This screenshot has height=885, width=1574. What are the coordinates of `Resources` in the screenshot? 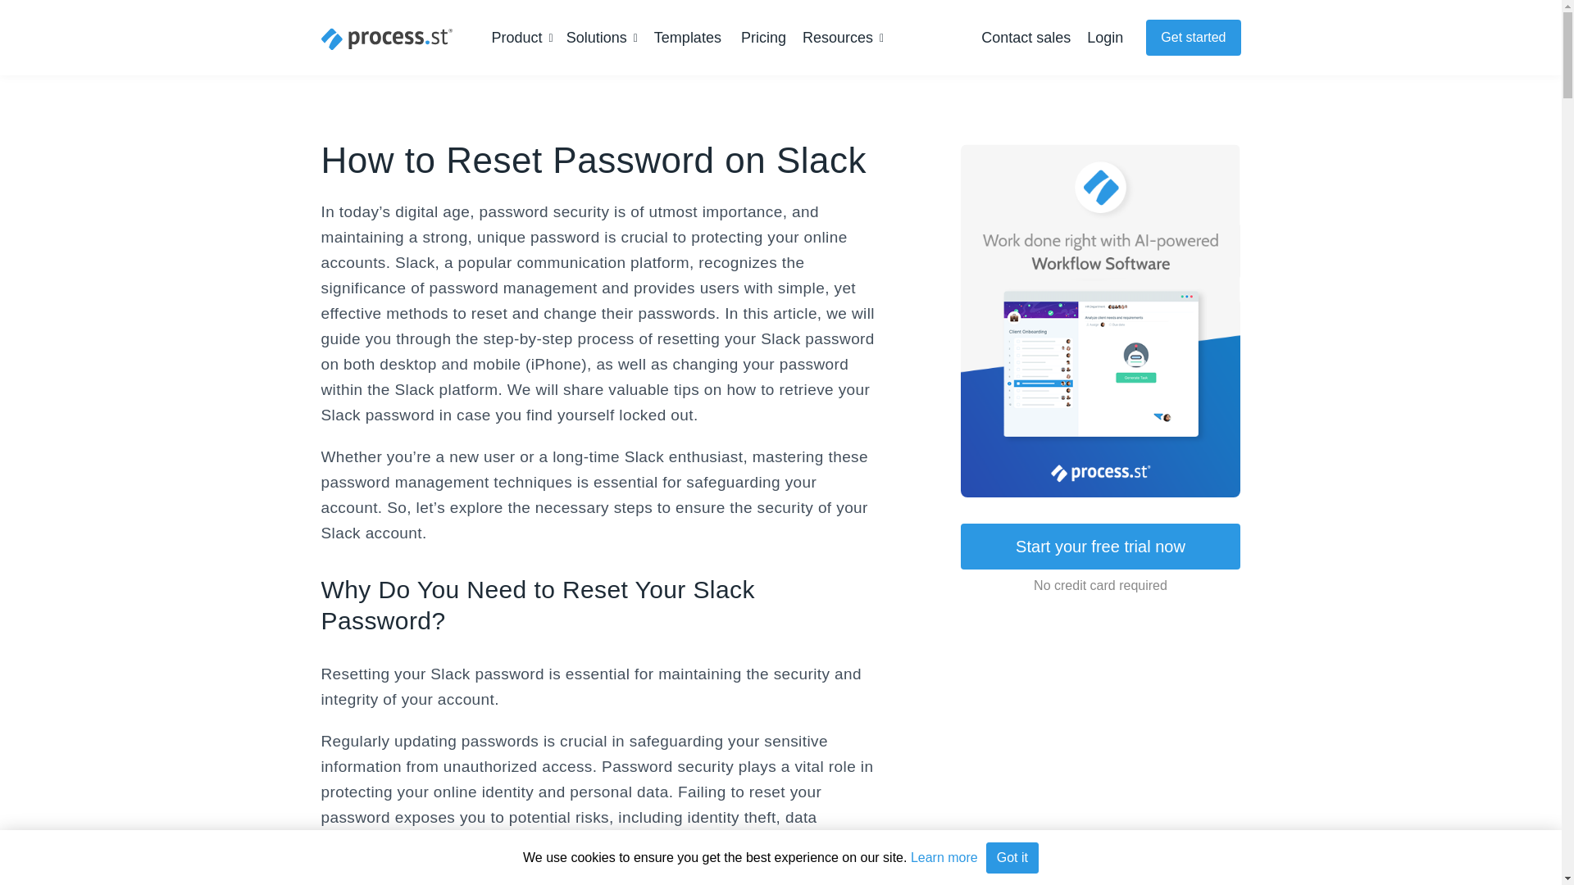 It's located at (843, 38).